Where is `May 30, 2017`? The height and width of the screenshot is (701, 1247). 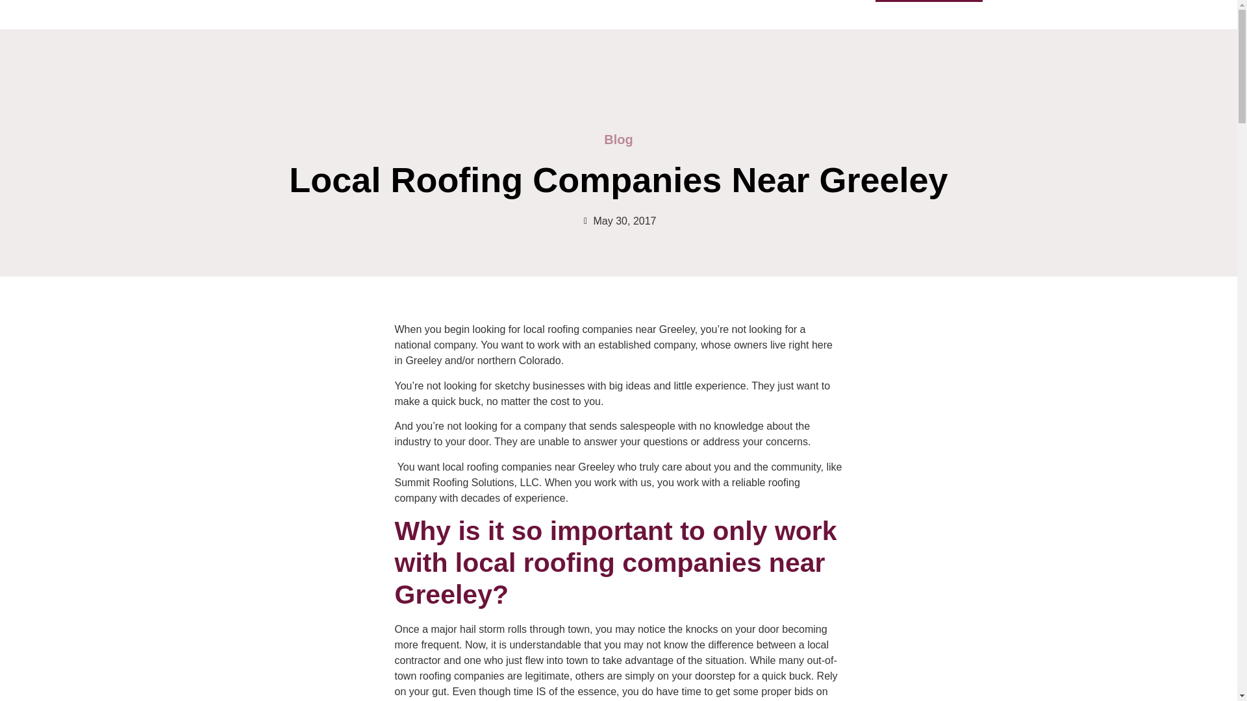
May 30, 2017 is located at coordinates (618, 221).